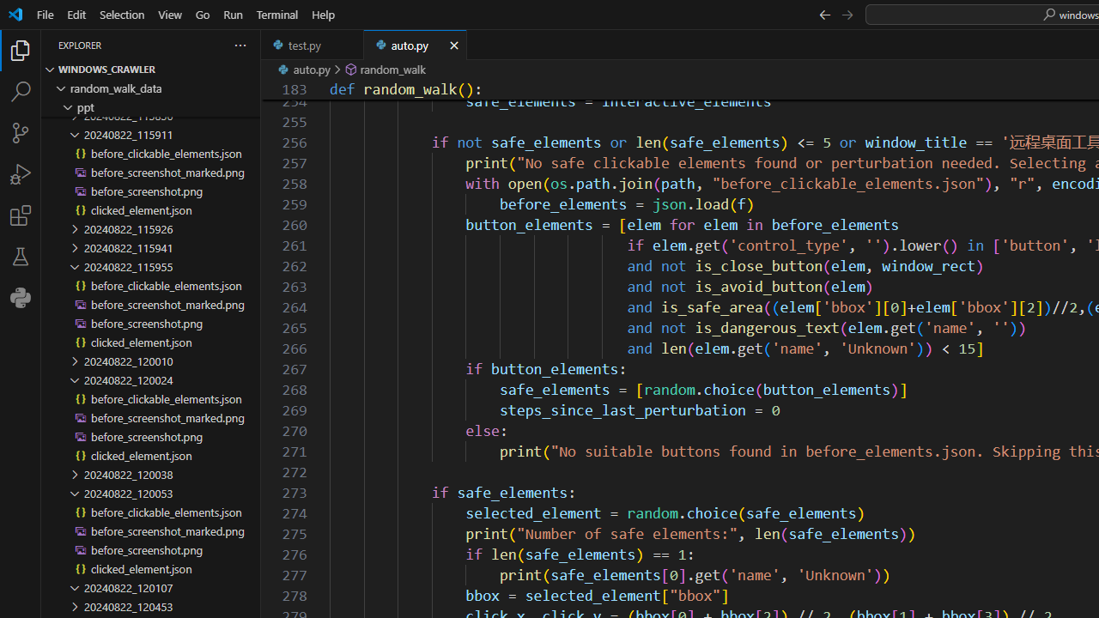 This screenshot has height=618, width=1099. What do you see at coordinates (453, 45) in the screenshot?
I see `Close (Ctrl+F4)` at bounding box center [453, 45].